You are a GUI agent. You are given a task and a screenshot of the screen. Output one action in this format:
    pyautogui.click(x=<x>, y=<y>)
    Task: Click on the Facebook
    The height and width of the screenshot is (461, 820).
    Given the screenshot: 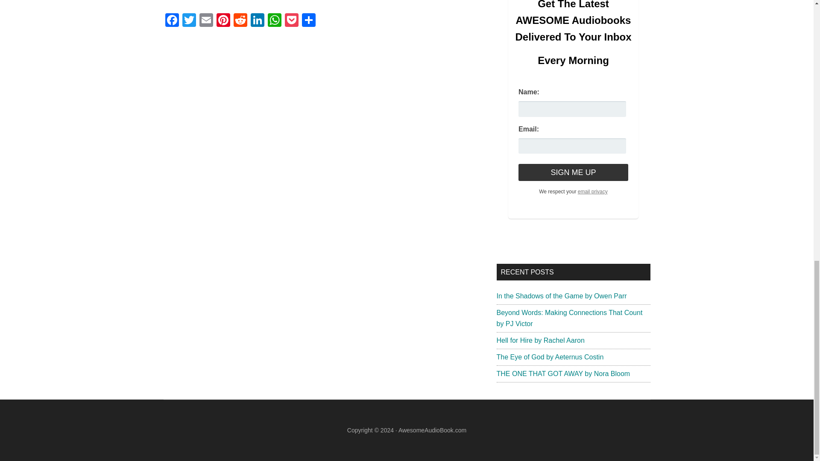 What is the action you would take?
    pyautogui.click(x=172, y=21)
    